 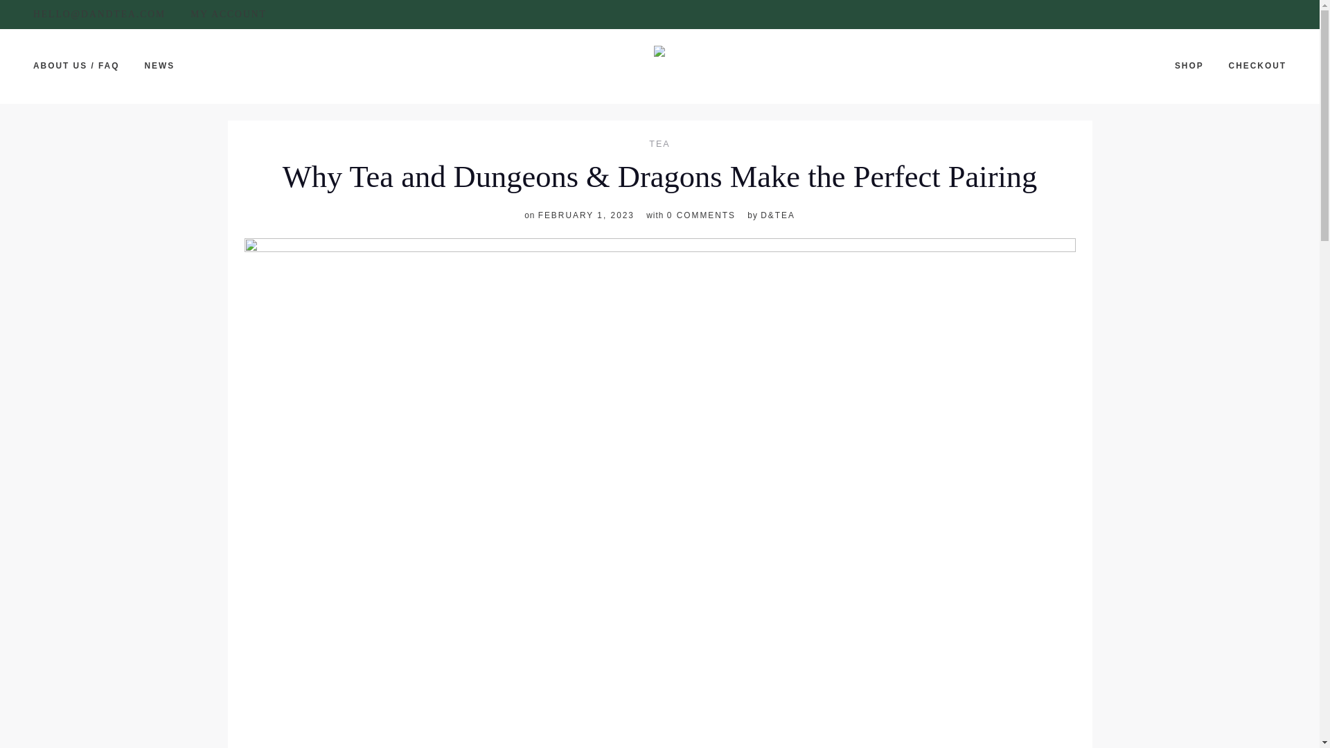 I want to click on SHOP, so click(x=1189, y=66).